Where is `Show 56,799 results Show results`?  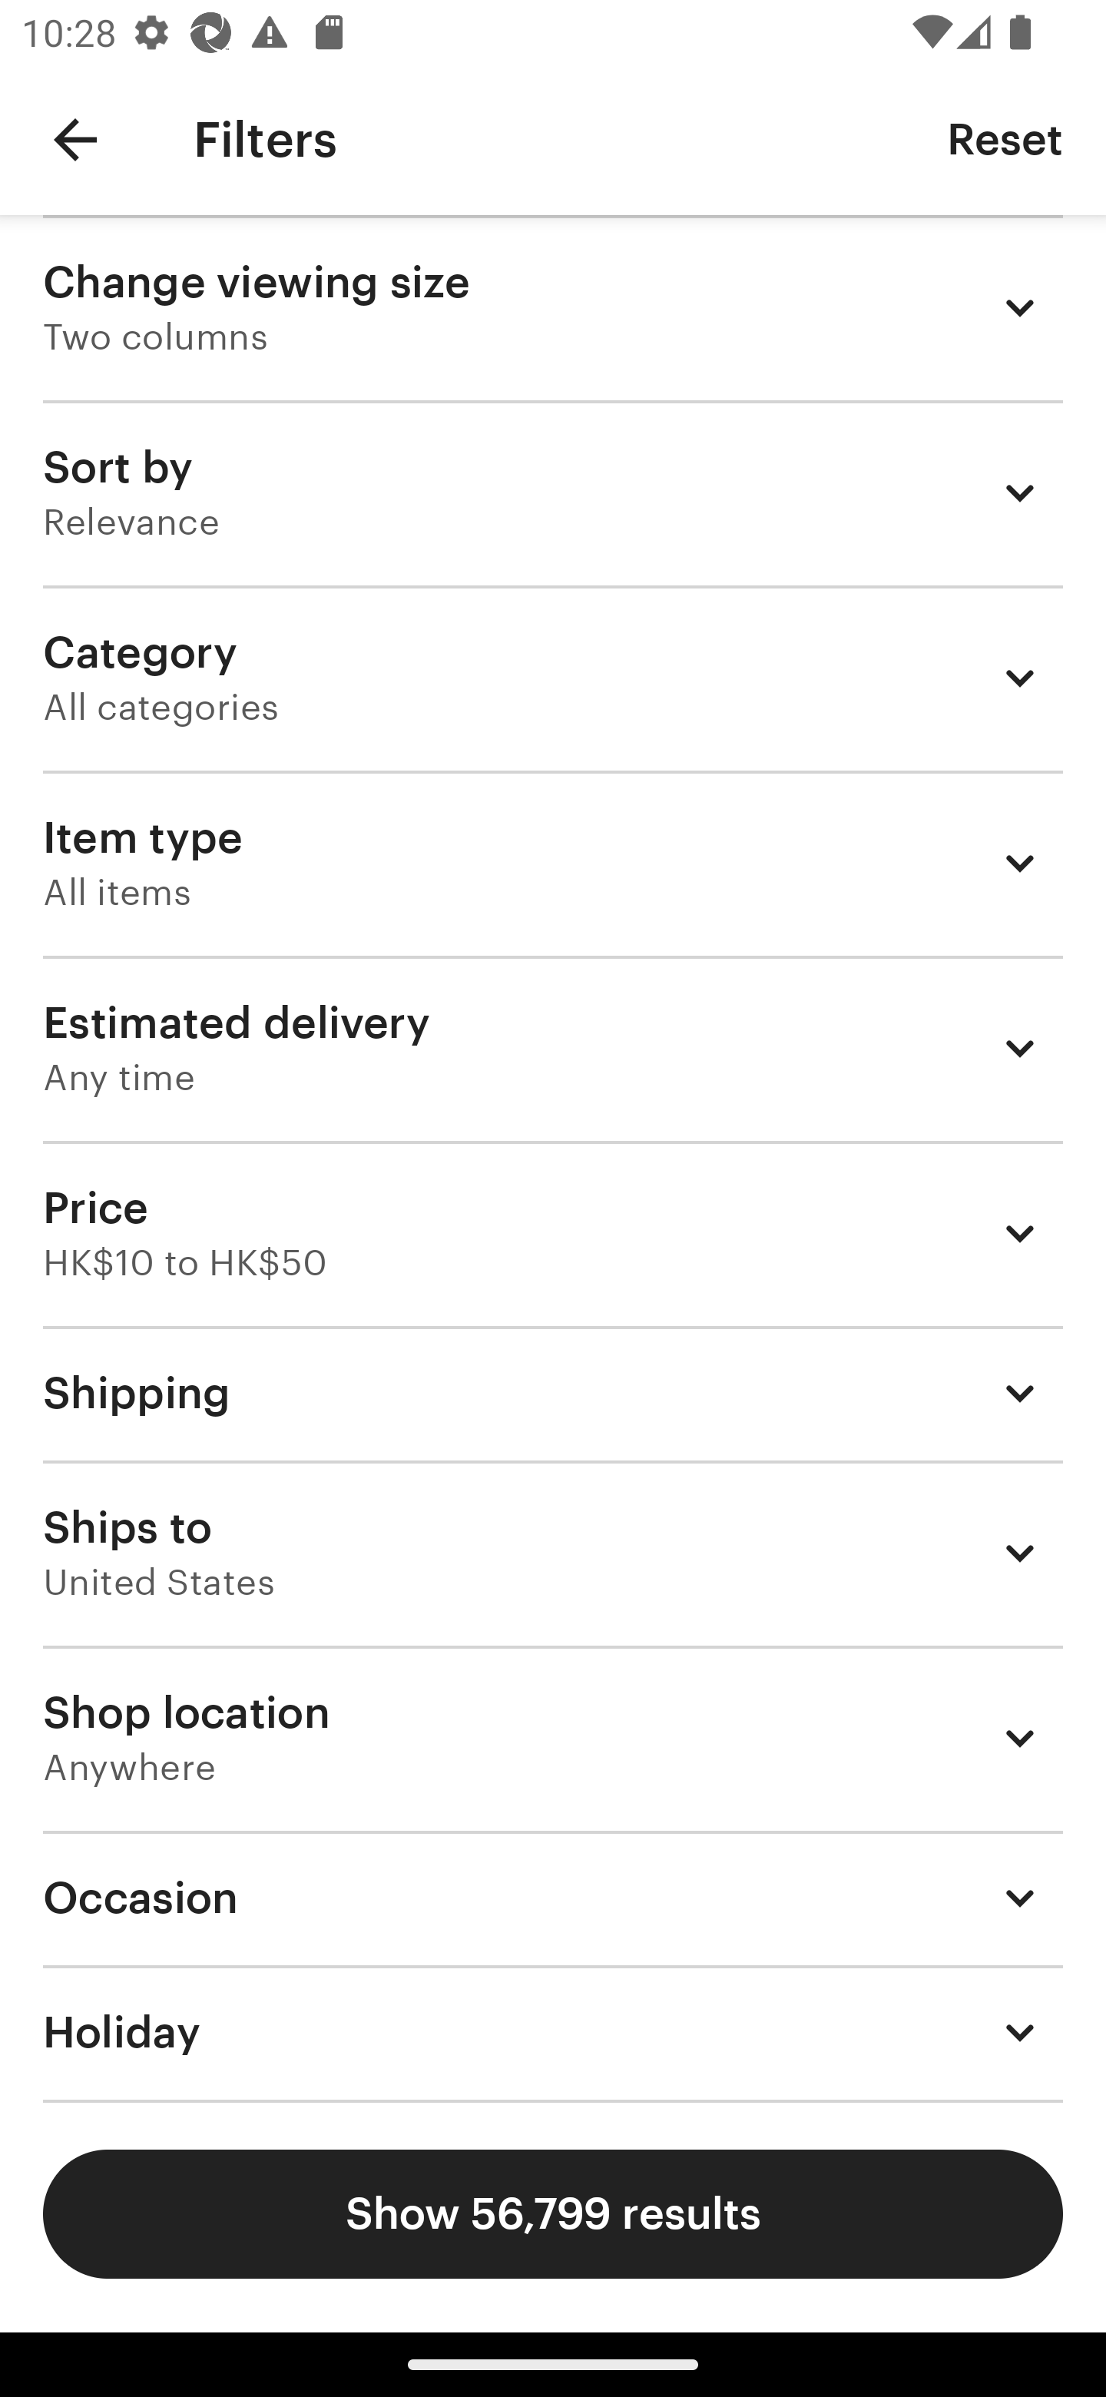
Show 56,799 results Show results is located at coordinates (553, 2214).